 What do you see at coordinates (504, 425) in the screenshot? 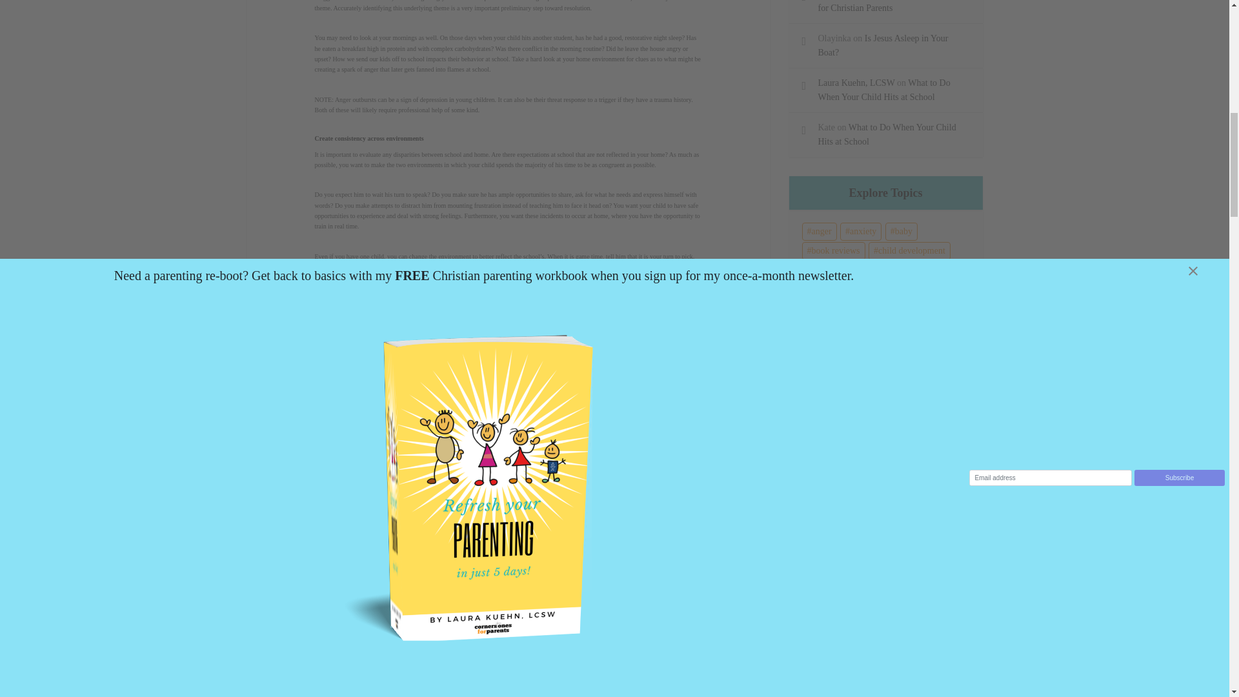
I see `thinking errors` at bounding box center [504, 425].